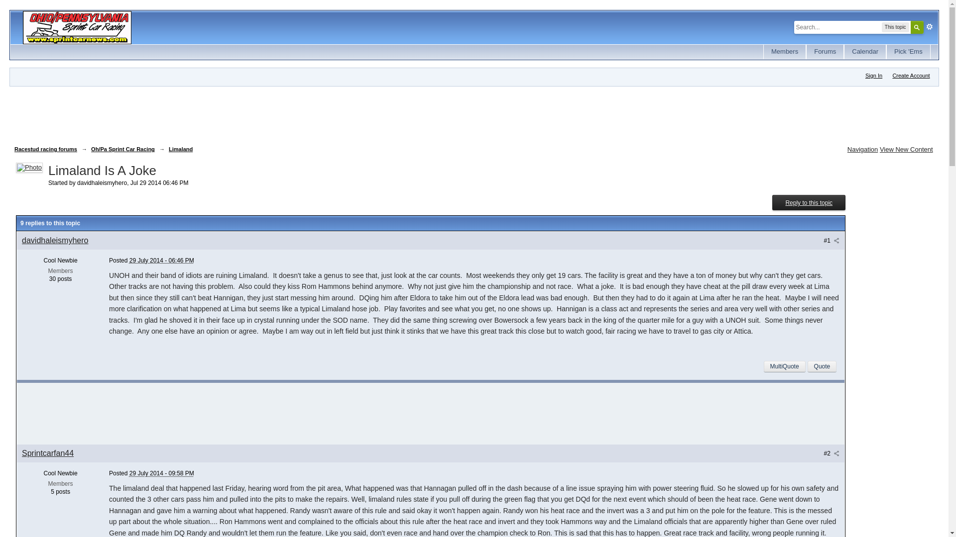 This screenshot has width=956, height=537. What do you see at coordinates (48, 453) in the screenshot?
I see `Sprintcarfan44` at bounding box center [48, 453].